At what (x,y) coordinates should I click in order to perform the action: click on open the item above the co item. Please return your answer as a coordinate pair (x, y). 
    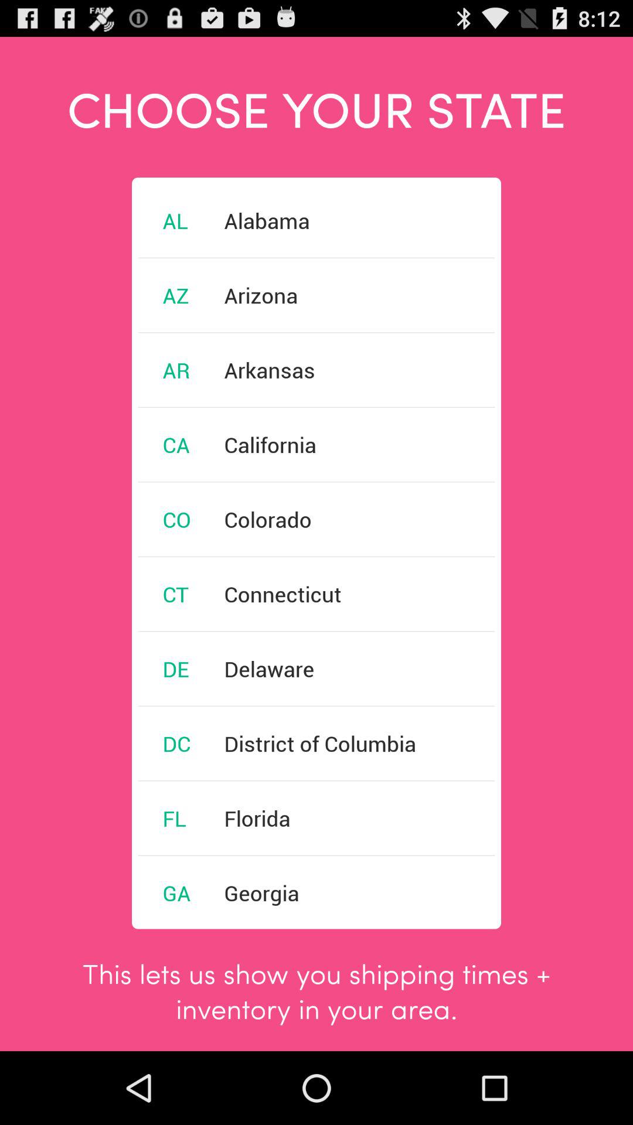
    Looking at the image, I should click on (176, 444).